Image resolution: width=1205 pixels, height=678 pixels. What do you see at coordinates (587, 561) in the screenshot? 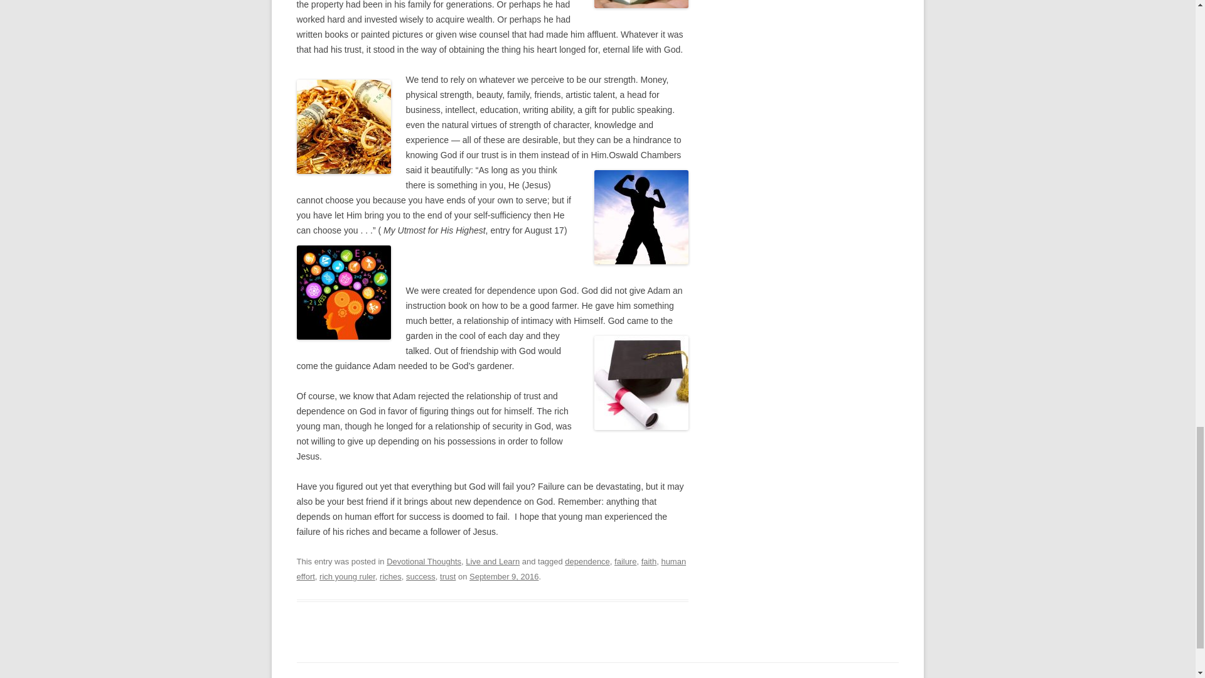
I see `dependence` at bounding box center [587, 561].